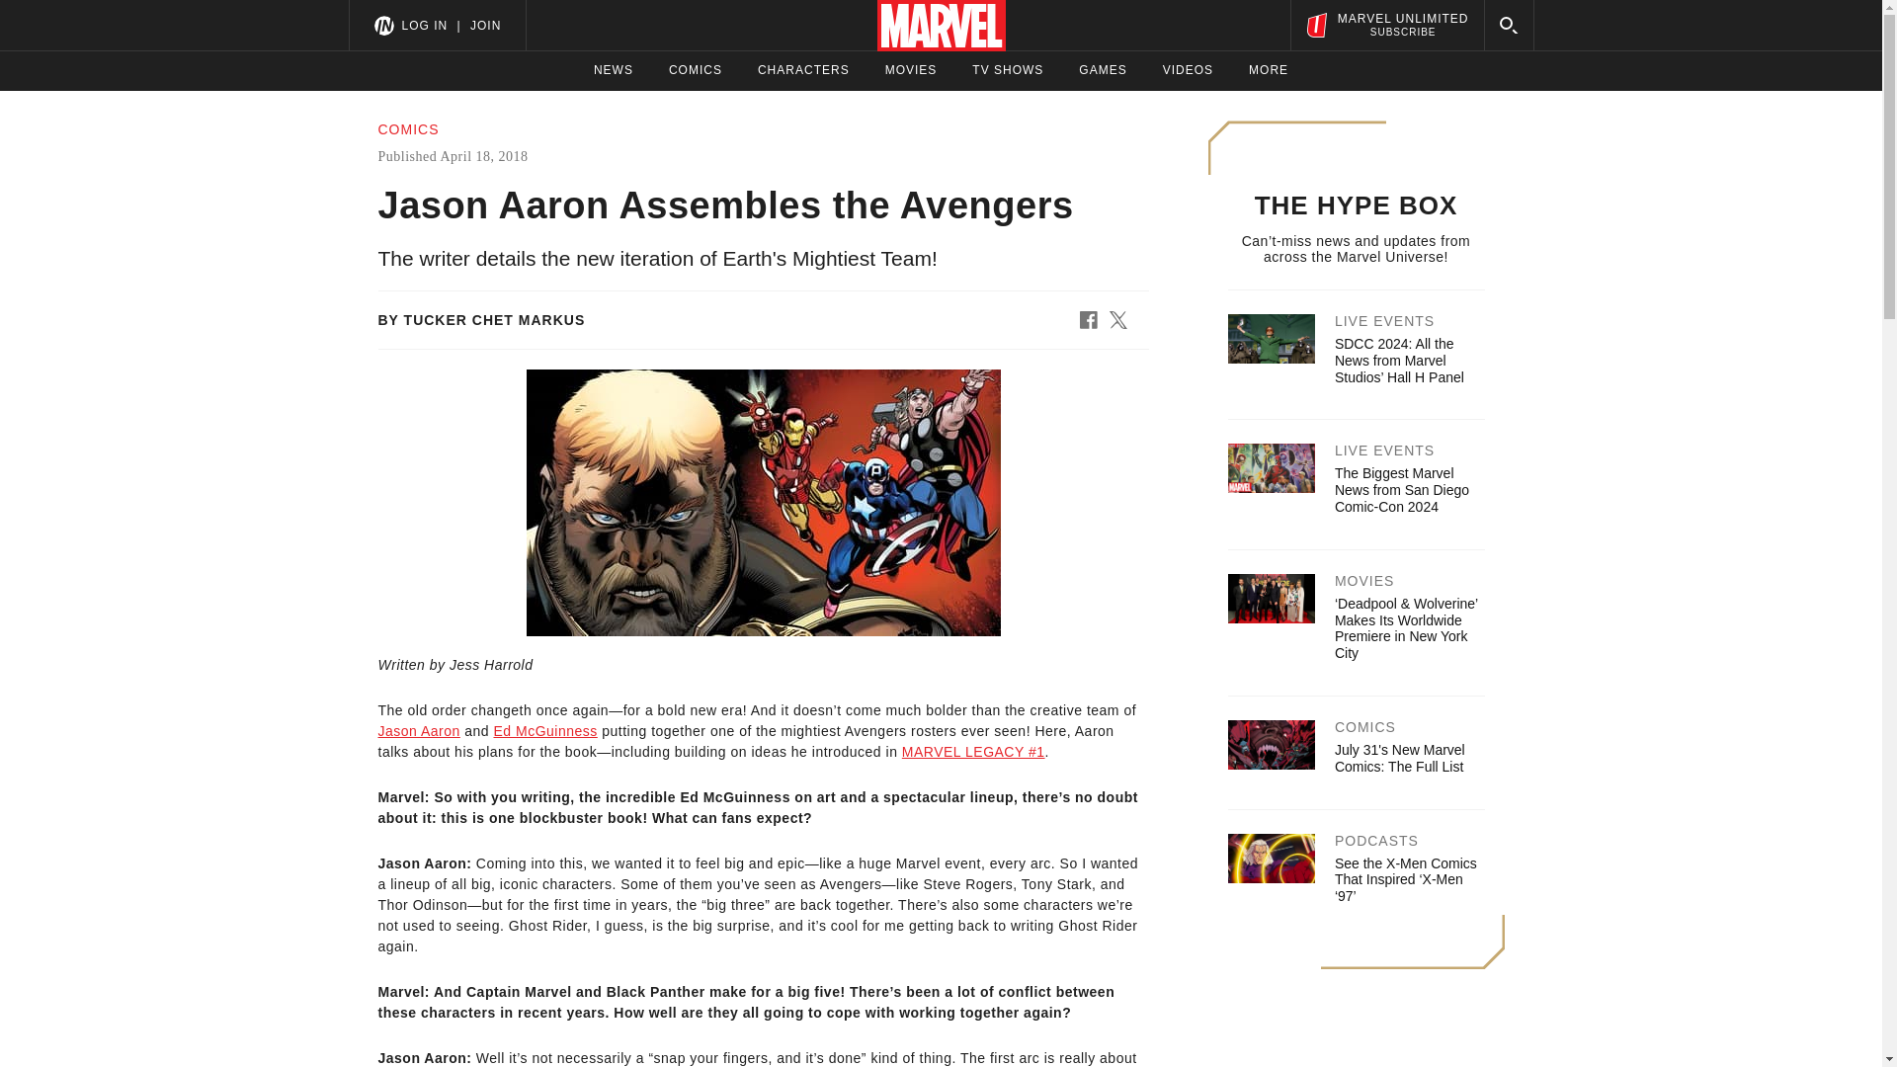  Describe the element at coordinates (1386, 25) in the screenshot. I see `Ed McGuinness` at that location.